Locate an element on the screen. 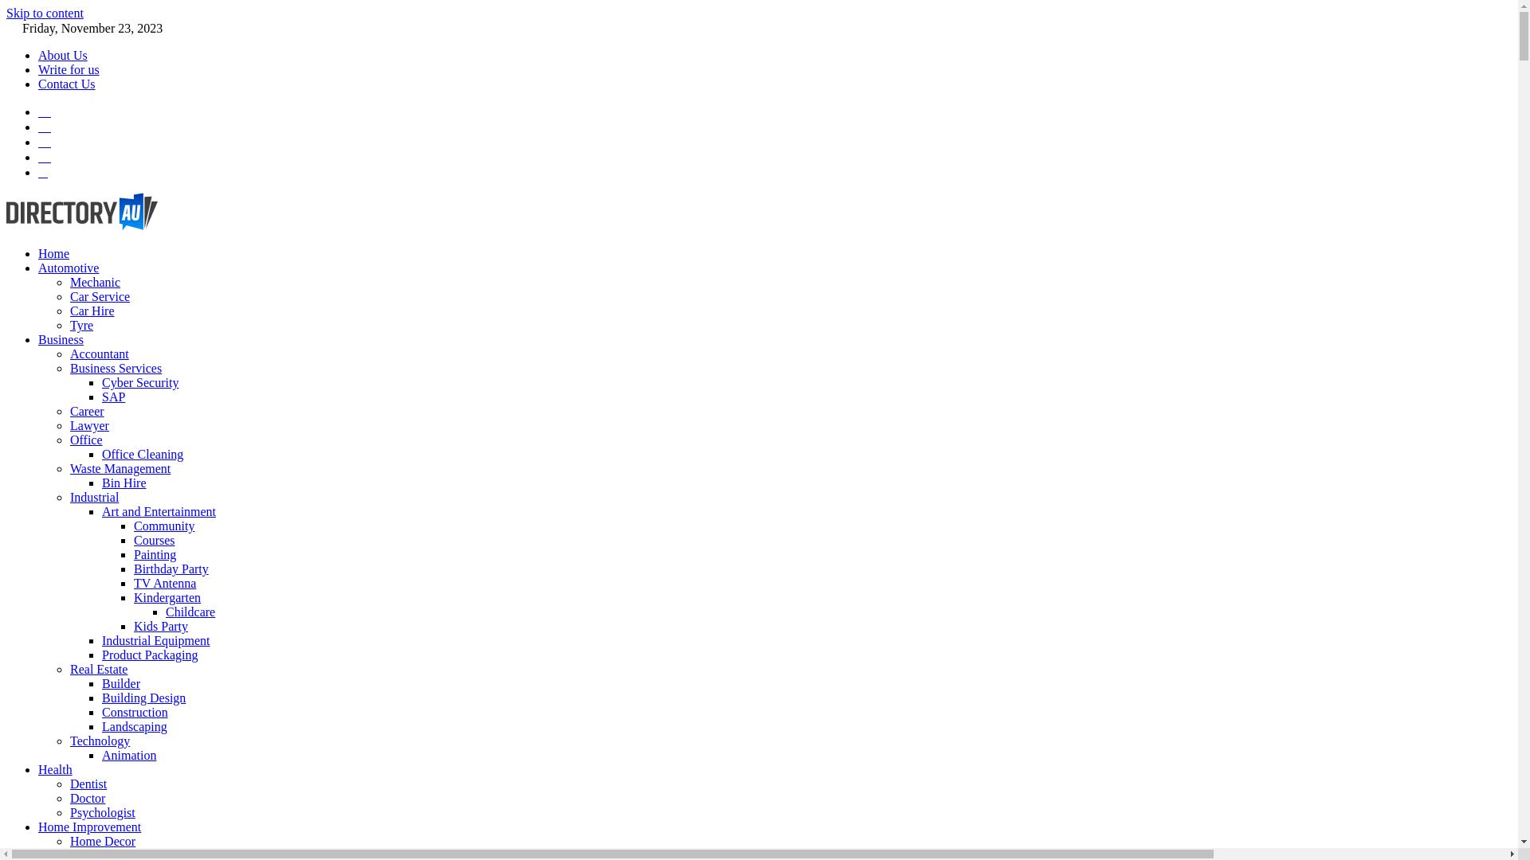 Image resolution: width=1530 pixels, height=860 pixels. Community is located at coordinates (164, 526).